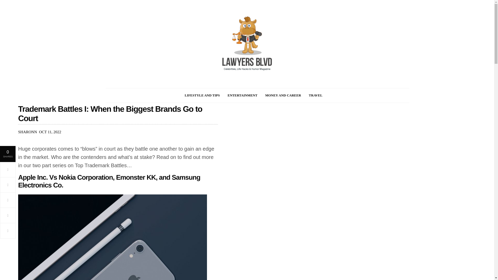 This screenshot has width=498, height=280. I want to click on SHARONN, so click(27, 132).